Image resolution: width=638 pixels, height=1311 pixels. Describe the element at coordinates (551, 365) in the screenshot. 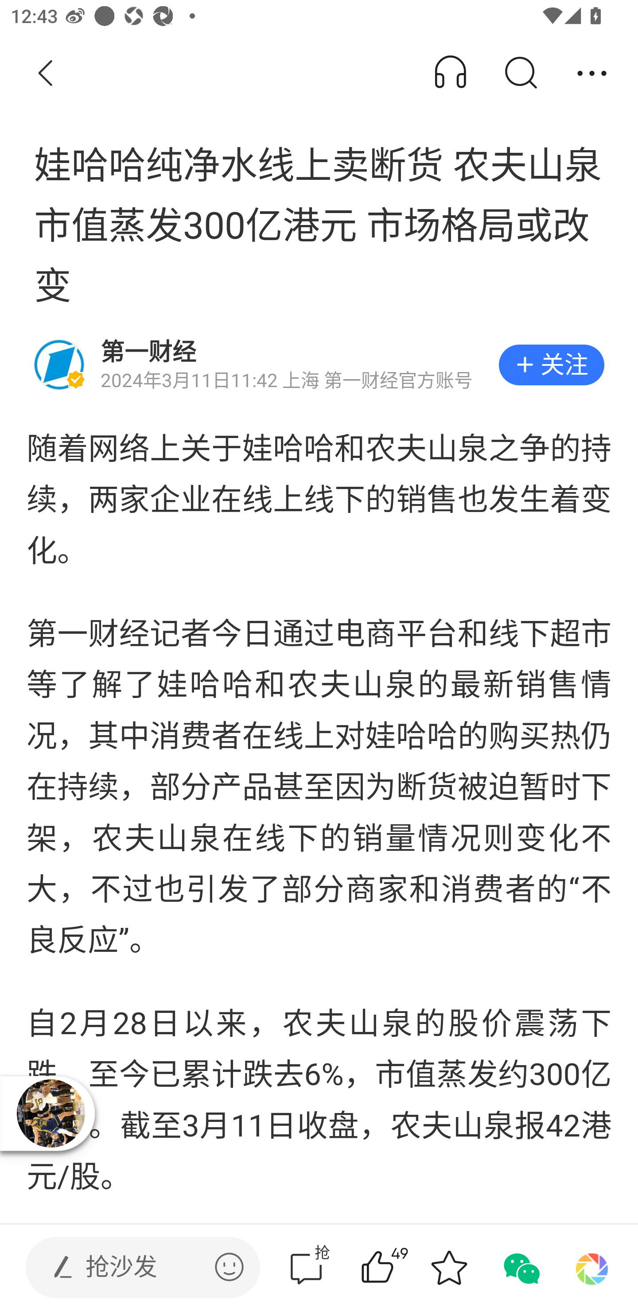

I see ` 关注` at that location.